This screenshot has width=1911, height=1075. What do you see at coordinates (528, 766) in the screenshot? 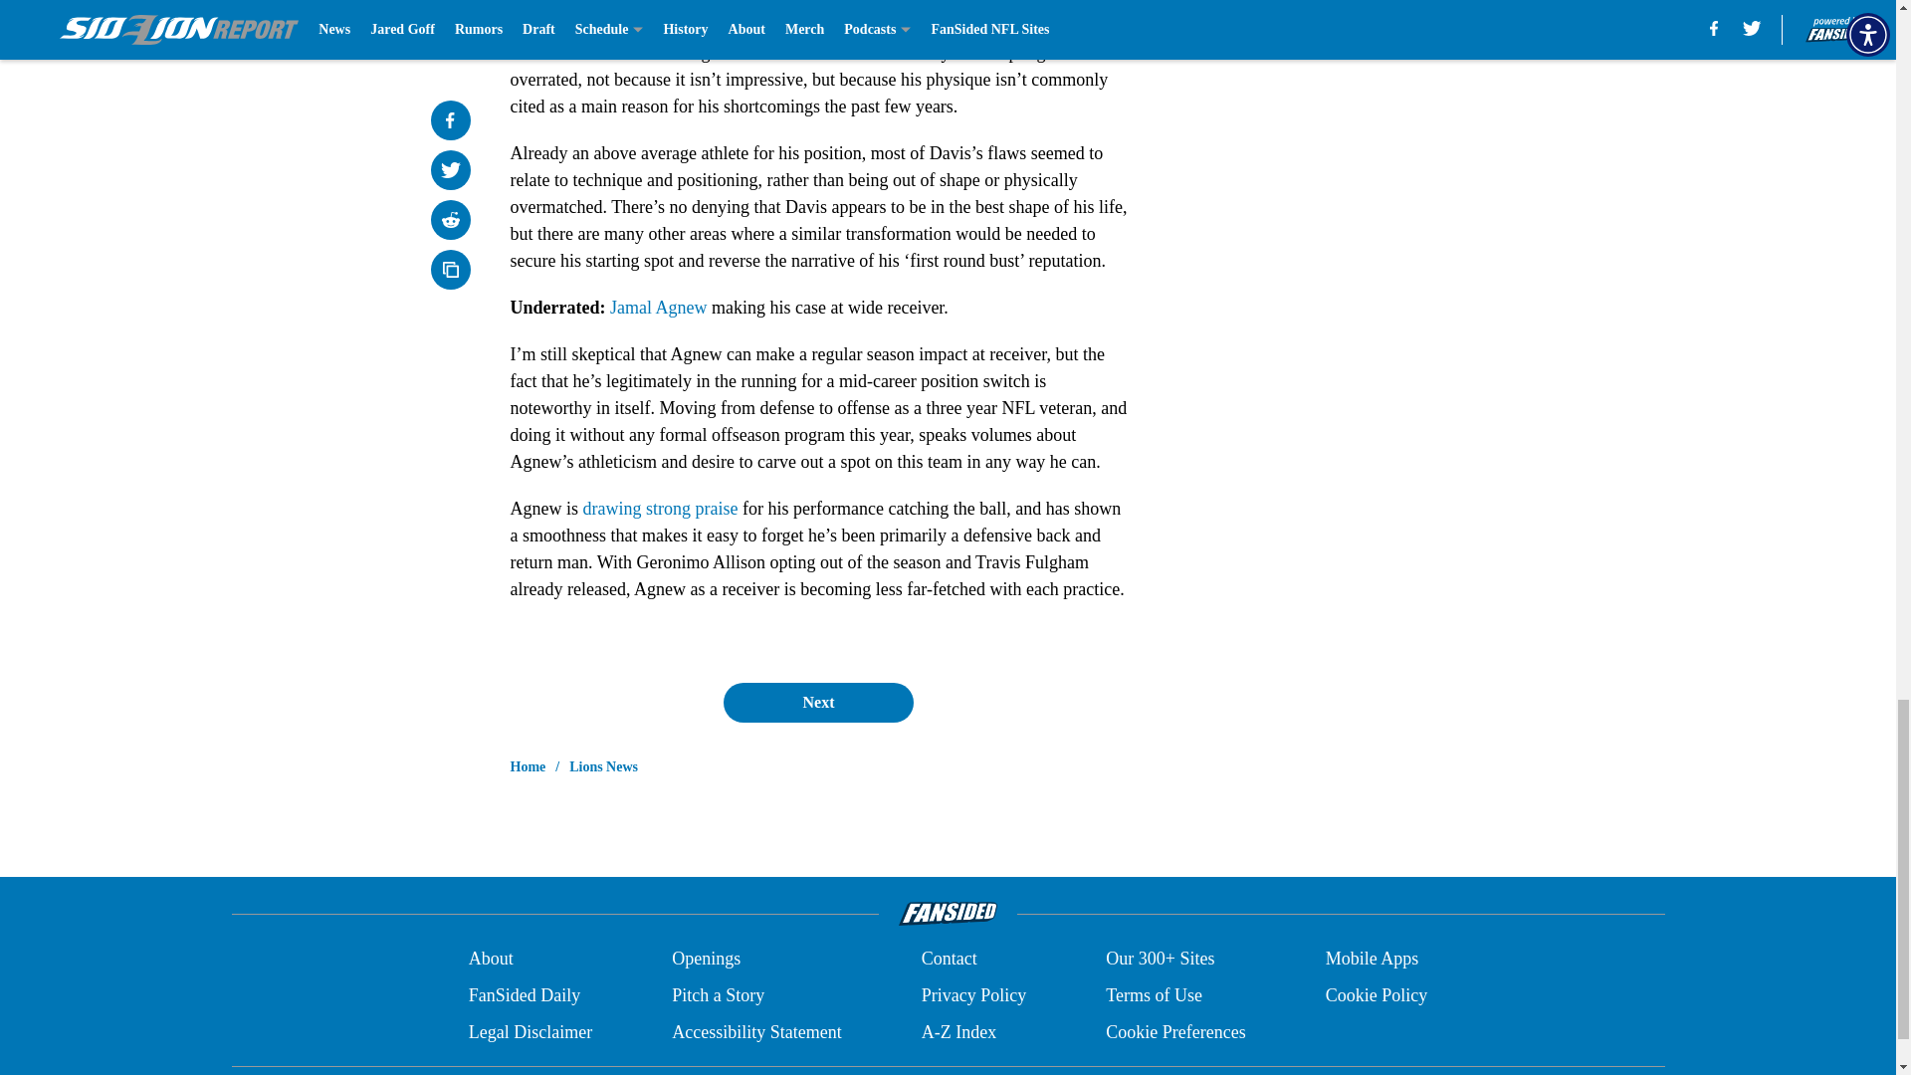
I see `Home` at bounding box center [528, 766].